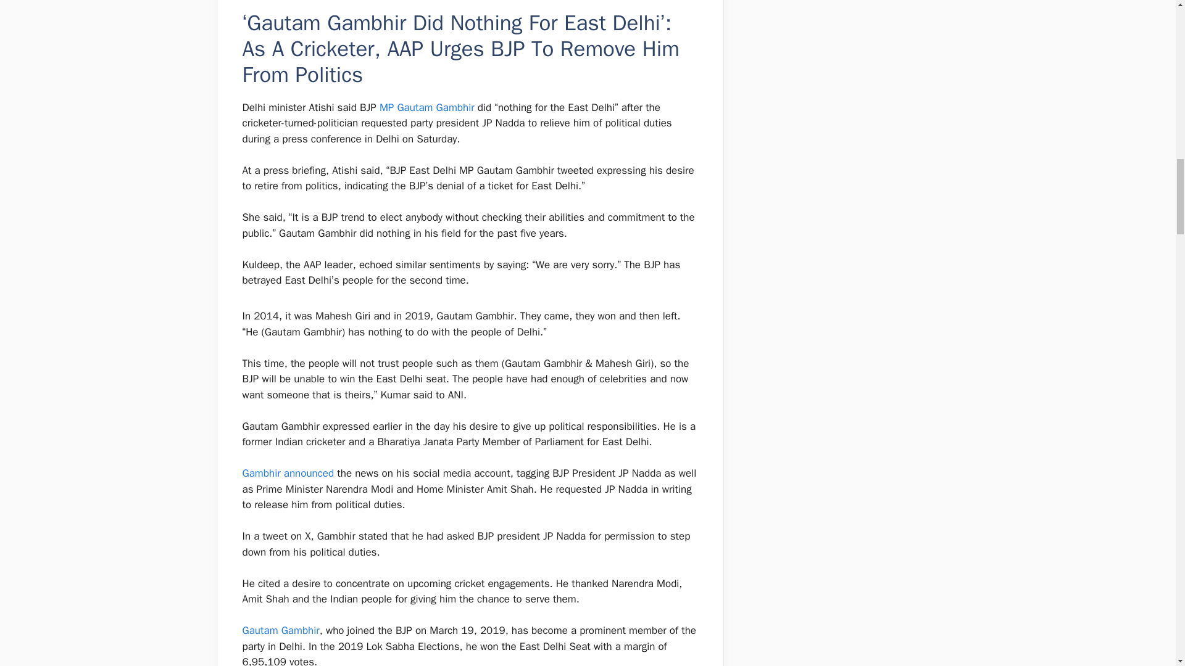  I want to click on Gambhir announced, so click(288, 473).